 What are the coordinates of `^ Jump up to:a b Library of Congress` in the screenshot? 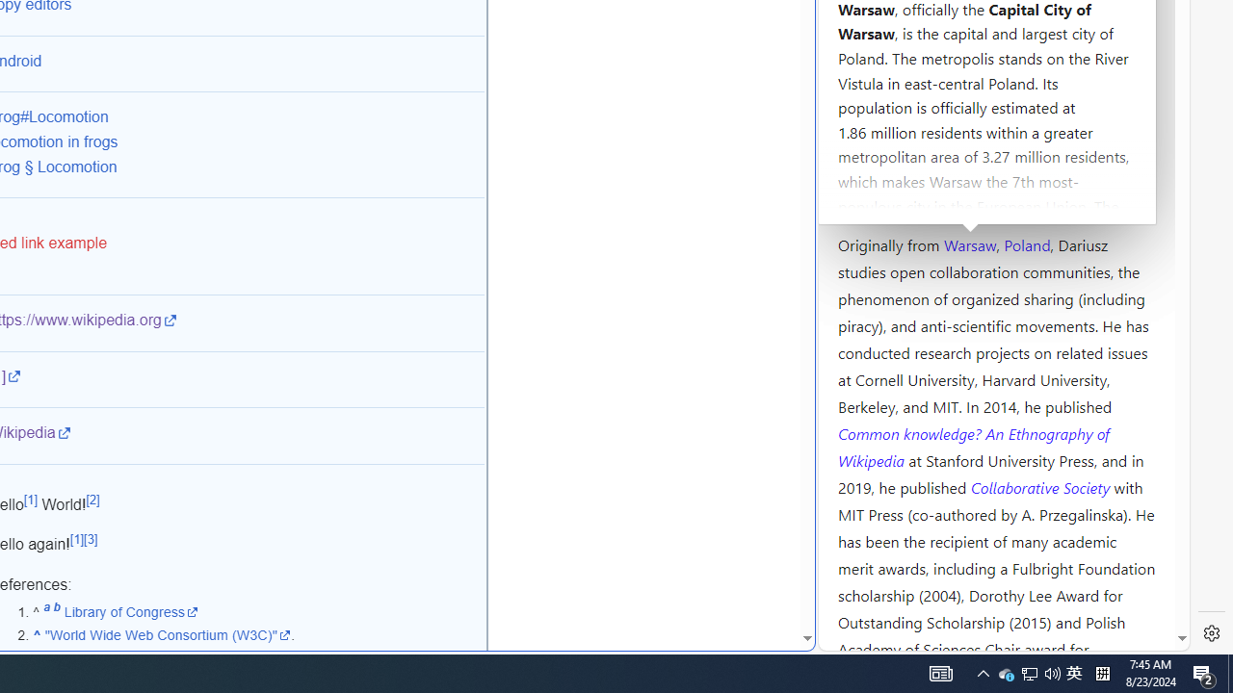 It's located at (258, 612).